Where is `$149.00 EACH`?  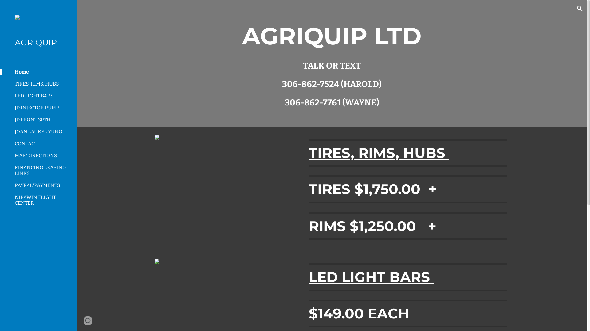
$149.00 EACH is located at coordinates (359, 313).